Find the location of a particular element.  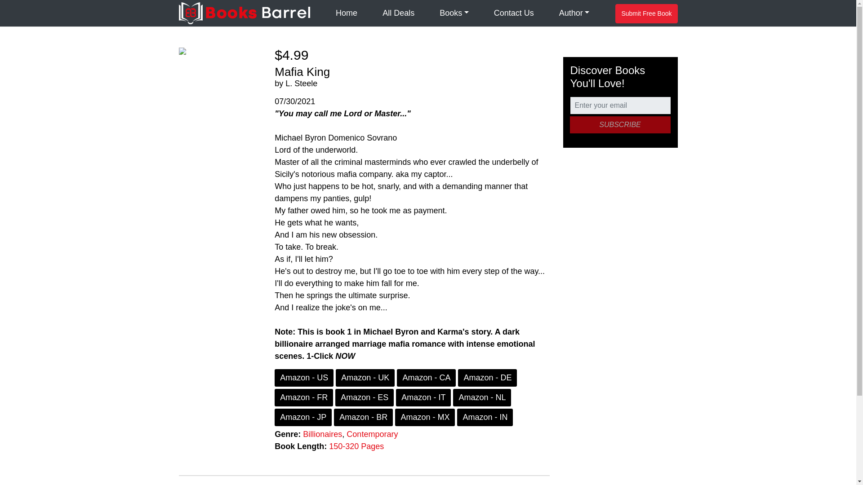

All Deals is located at coordinates (398, 13).